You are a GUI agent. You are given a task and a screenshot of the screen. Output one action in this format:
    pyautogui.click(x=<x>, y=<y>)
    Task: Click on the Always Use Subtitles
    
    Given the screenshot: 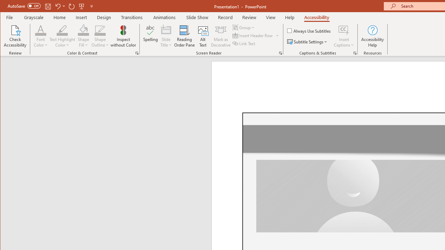 What is the action you would take?
    pyautogui.click(x=309, y=31)
    